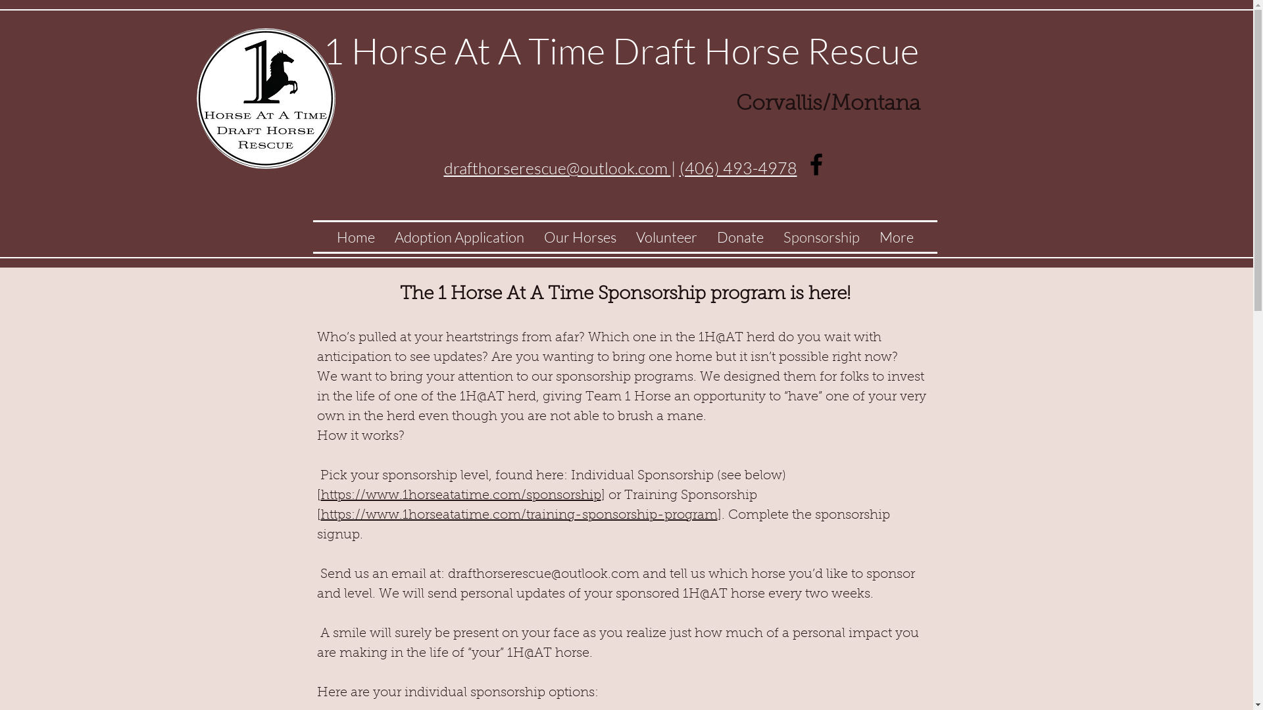 The width and height of the screenshot is (1263, 710). What do you see at coordinates (355, 237) in the screenshot?
I see `Home` at bounding box center [355, 237].